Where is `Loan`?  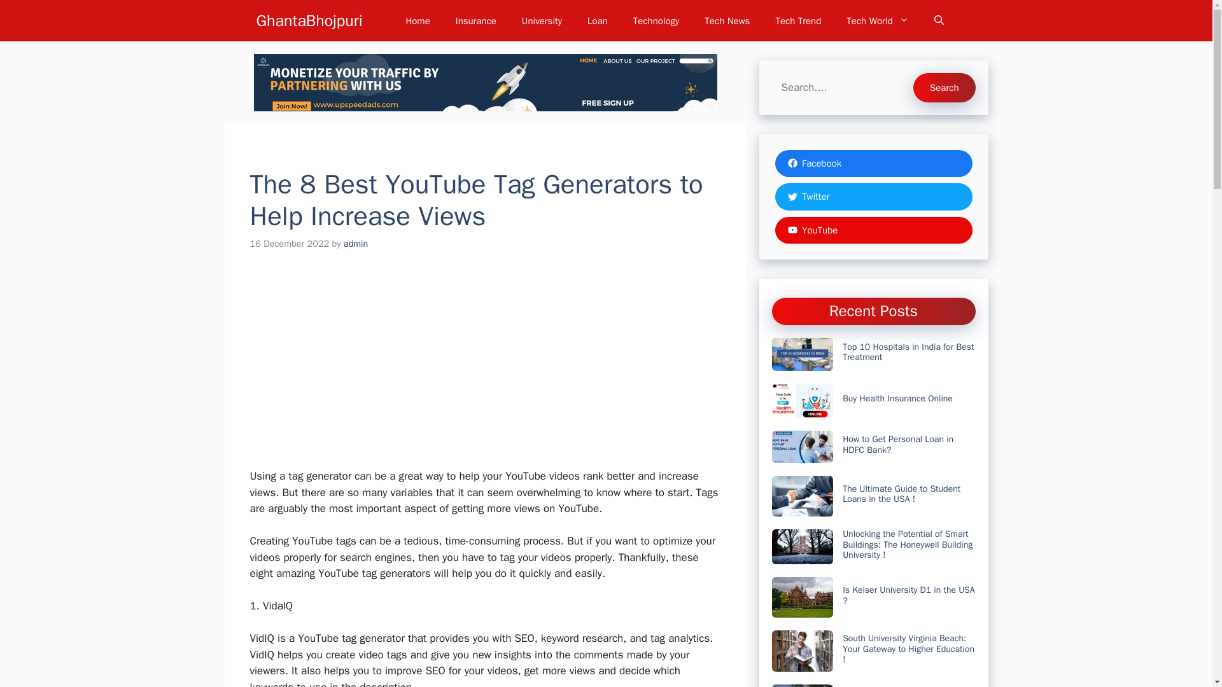 Loan is located at coordinates (597, 20).